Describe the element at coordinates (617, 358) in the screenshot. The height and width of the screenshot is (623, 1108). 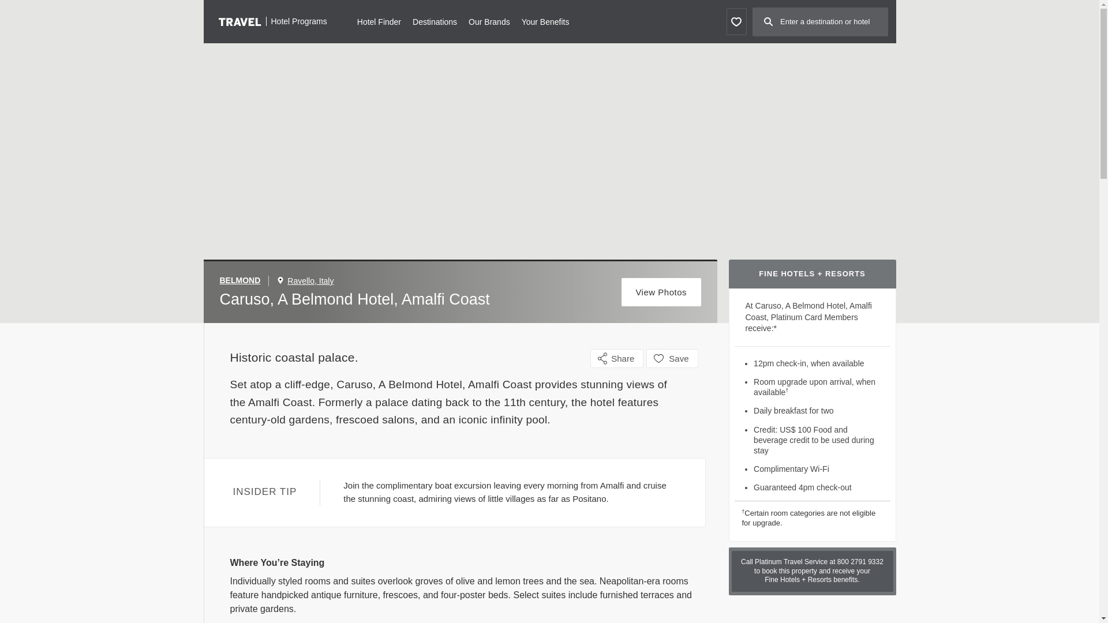
I see `Share` at that location.